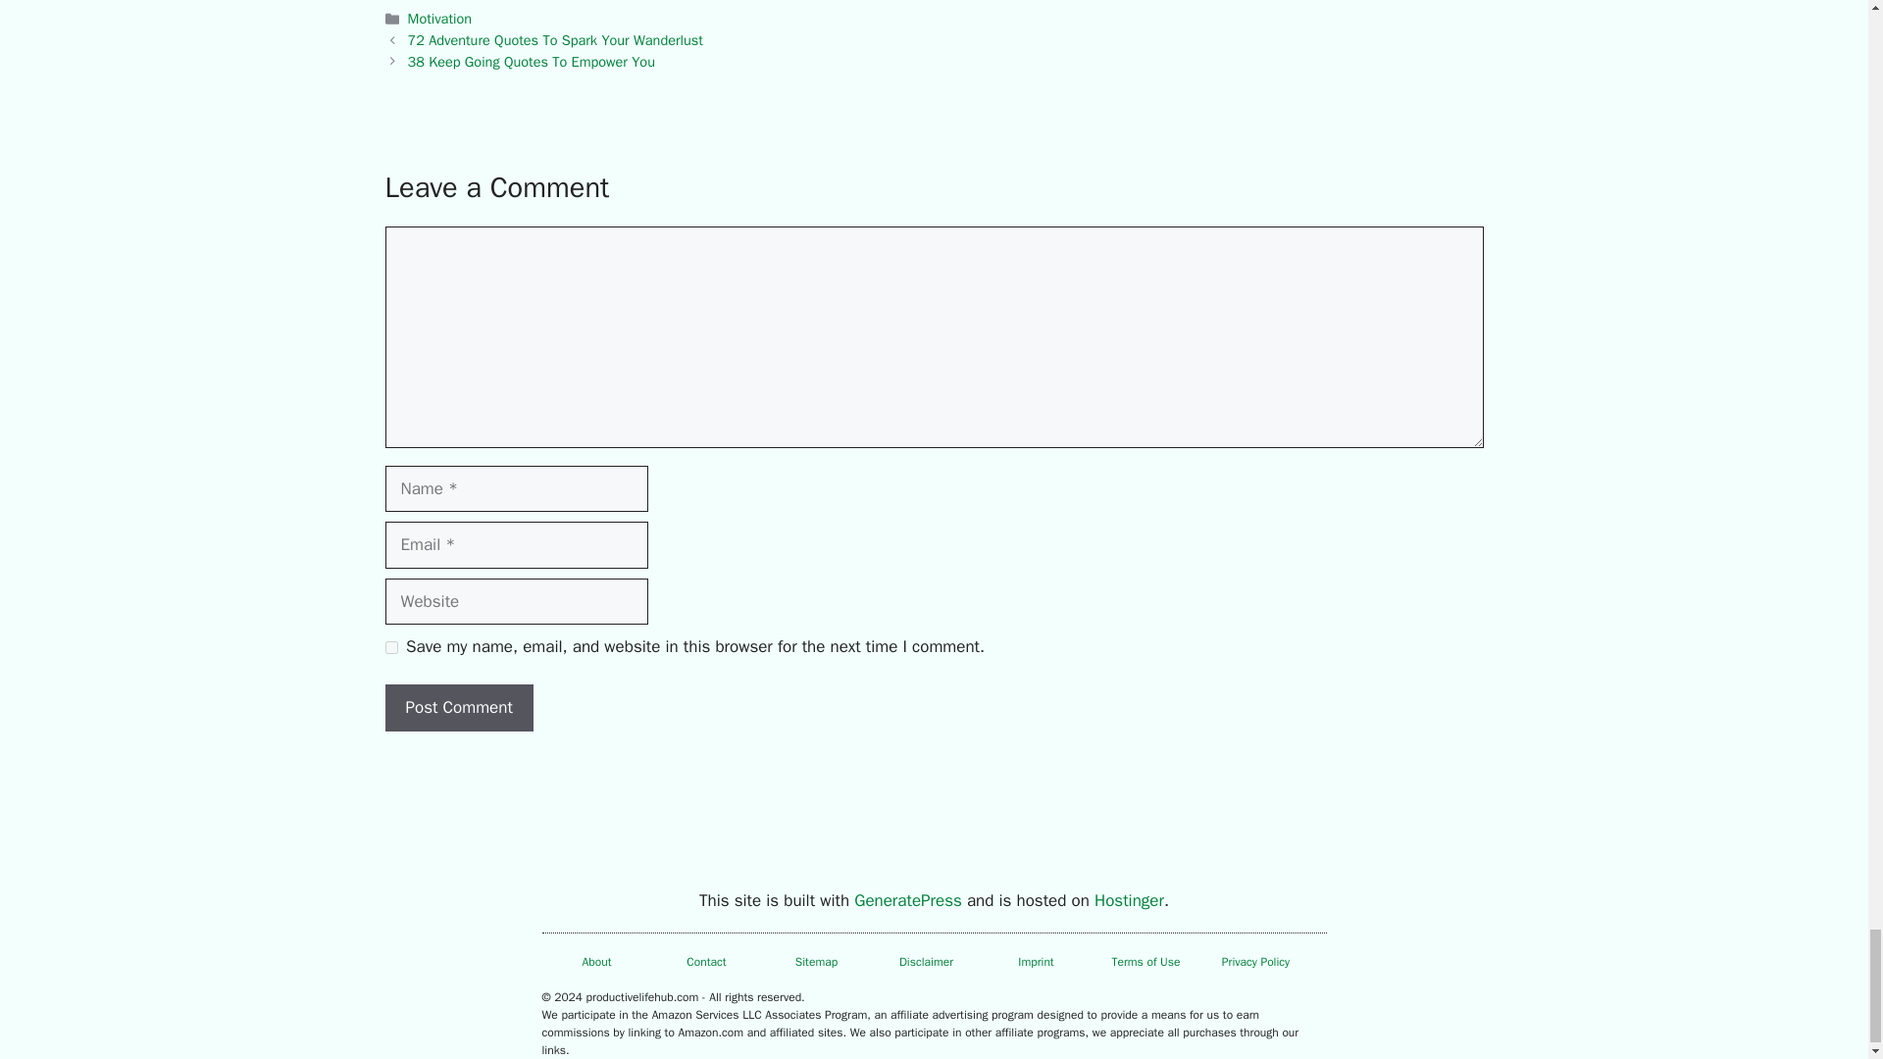 The height and width of the screenshot is (1059, 1883). I want to click on Privacy Policy, so click(1255, 962).